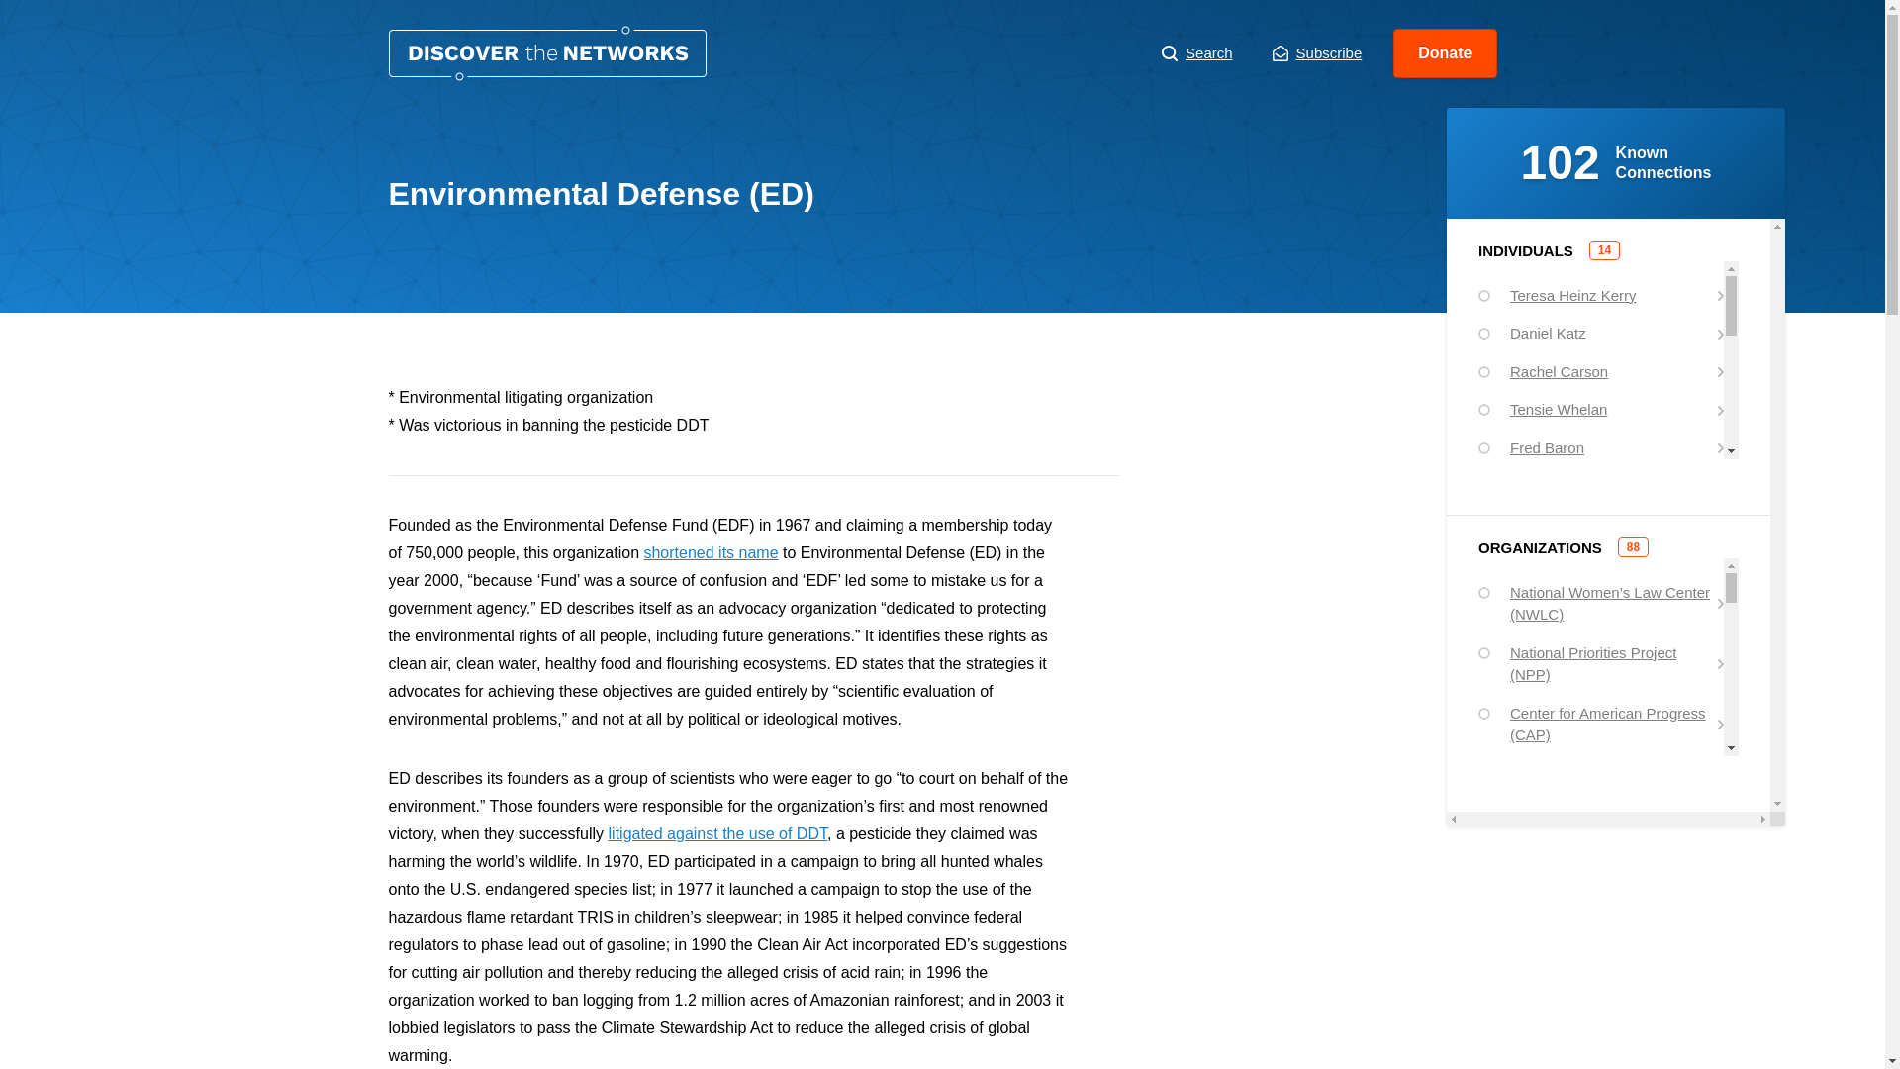 The image size is (1900, 1069). I want to click on Search, so click(1197, 53).